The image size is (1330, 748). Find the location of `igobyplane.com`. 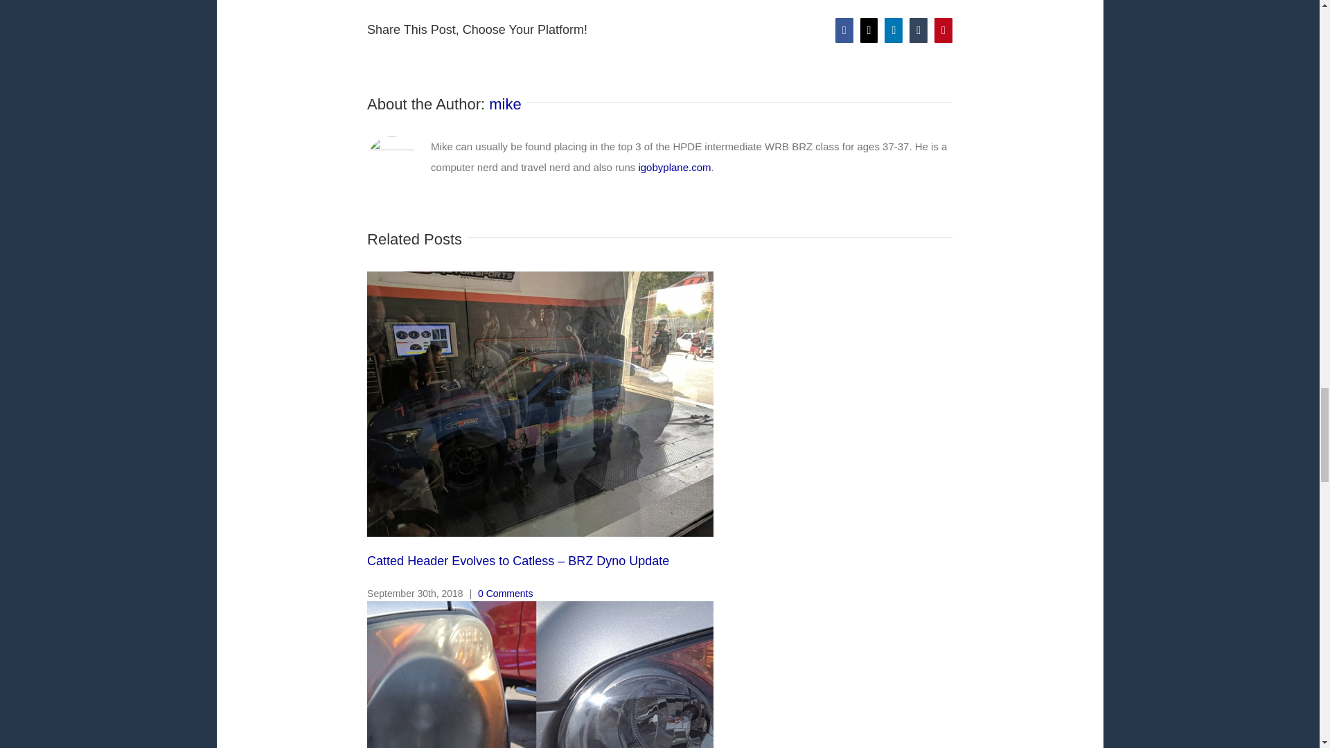

igobyplane.com is located at coordinates (674, 167).